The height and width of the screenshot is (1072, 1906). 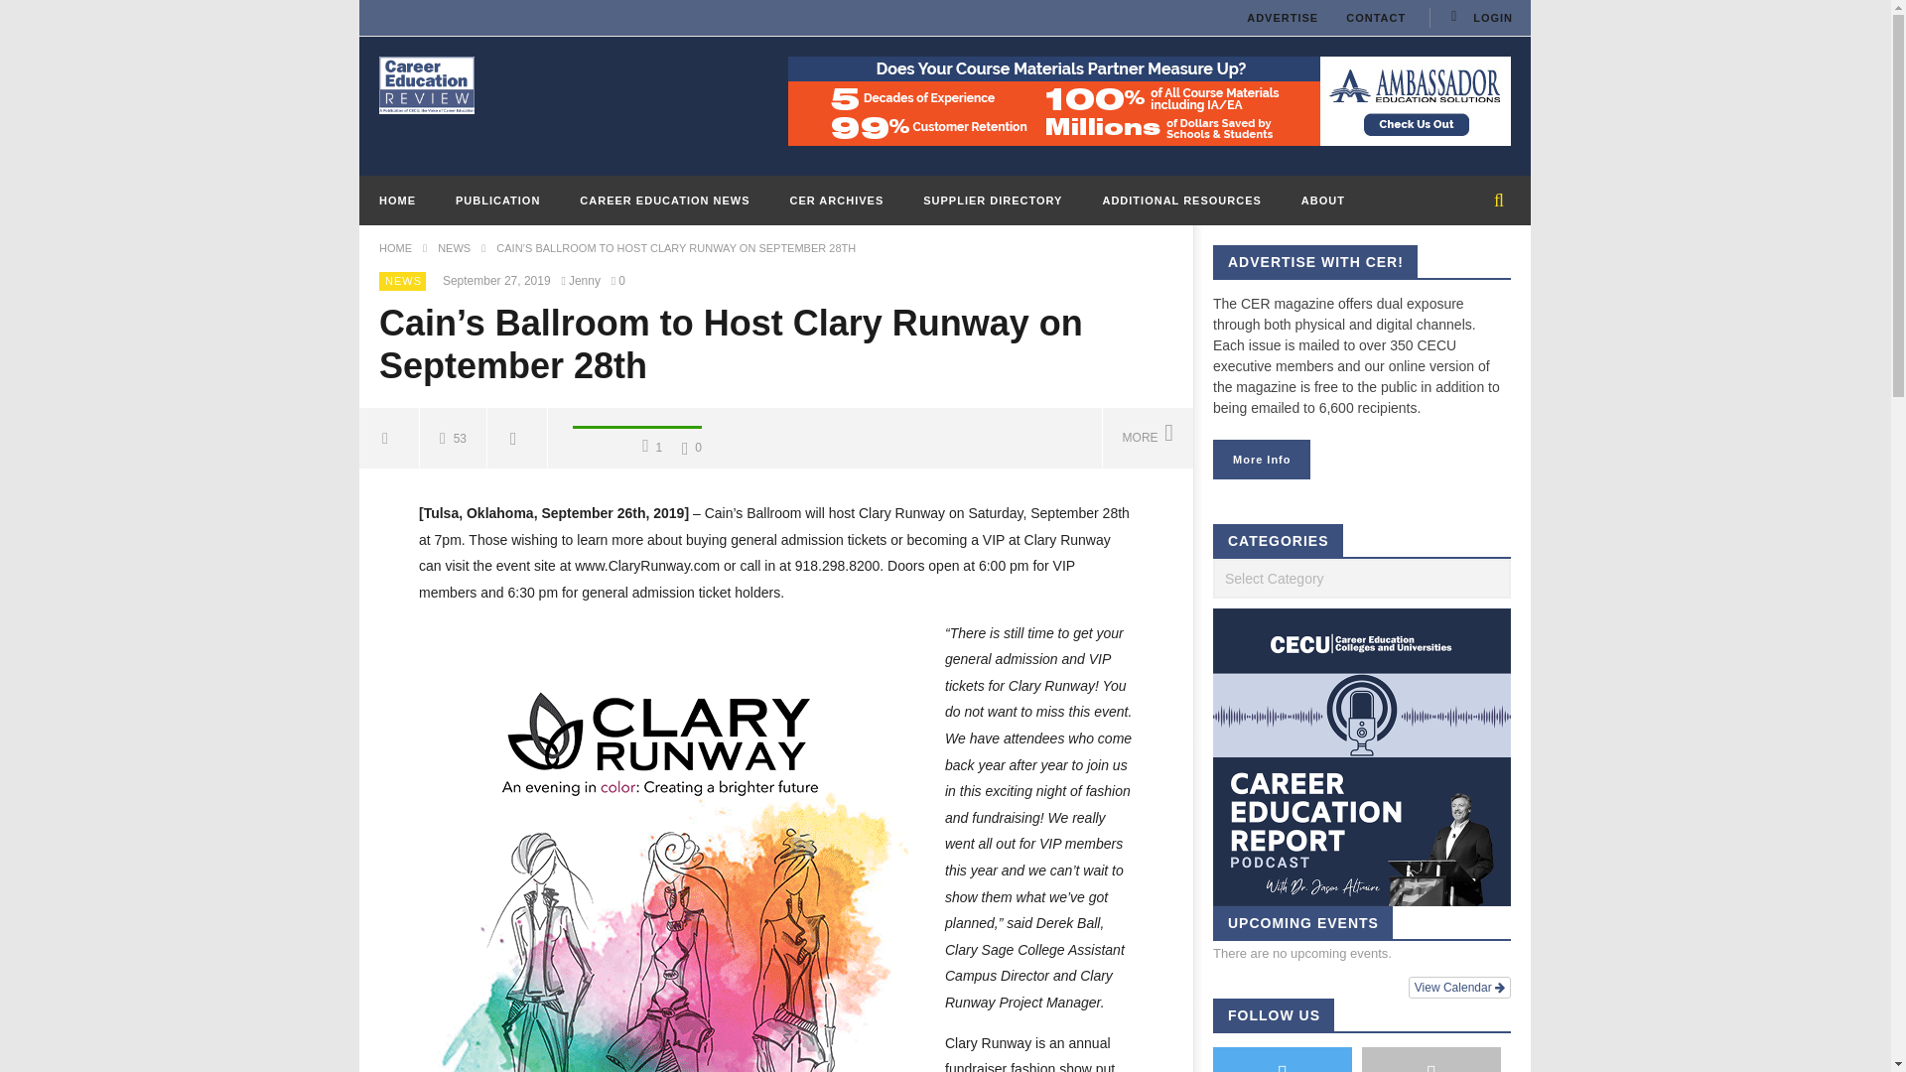 What do you see at coordinates (665, 201) in the screenshot?
I see `CAREER EDUCATION NEWS` at bounding box center [665, 201].